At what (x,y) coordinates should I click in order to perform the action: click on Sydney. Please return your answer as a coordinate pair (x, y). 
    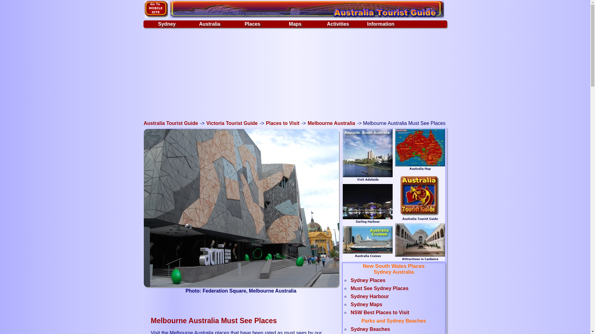
    Looking at the image, I should click on (167, 24).